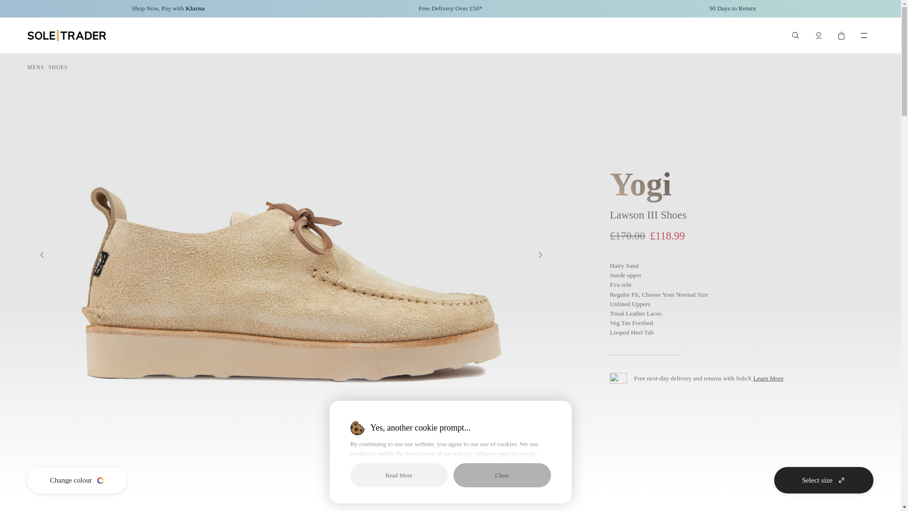 The width and height of the screenshot is (908, 511). I want to click on Search, so click(795, 35).